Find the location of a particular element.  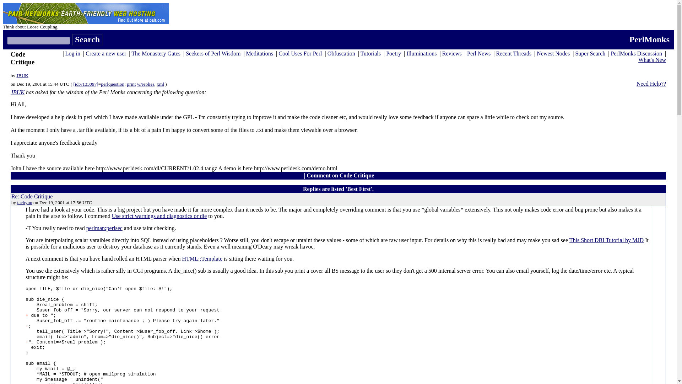

Tutorials is located at coordinates (370, 53).